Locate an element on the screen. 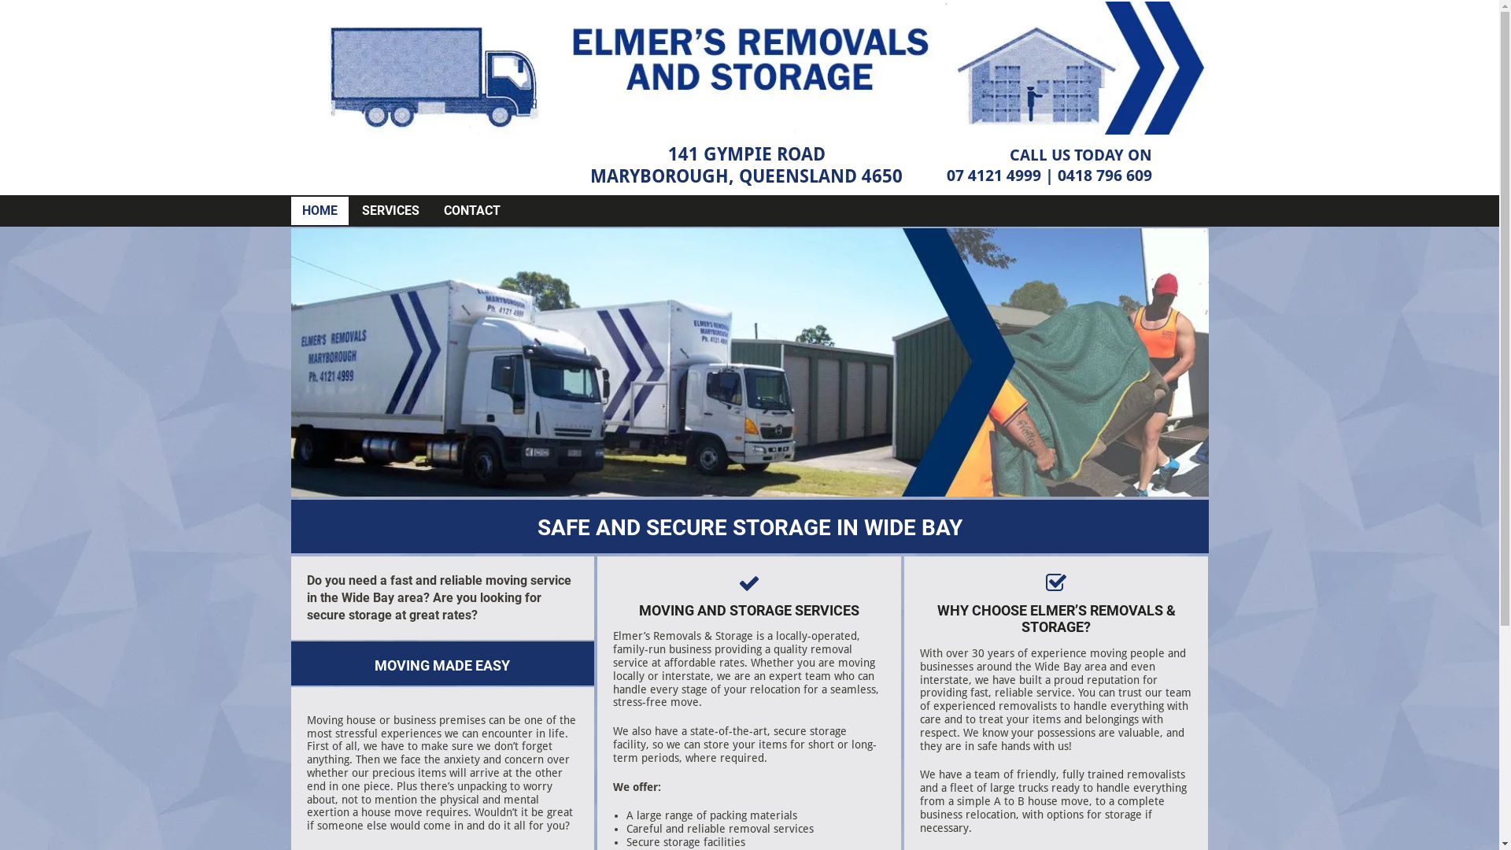 This screenshot has height=850, width=1511. HOME is located at coordinates (320, 211).